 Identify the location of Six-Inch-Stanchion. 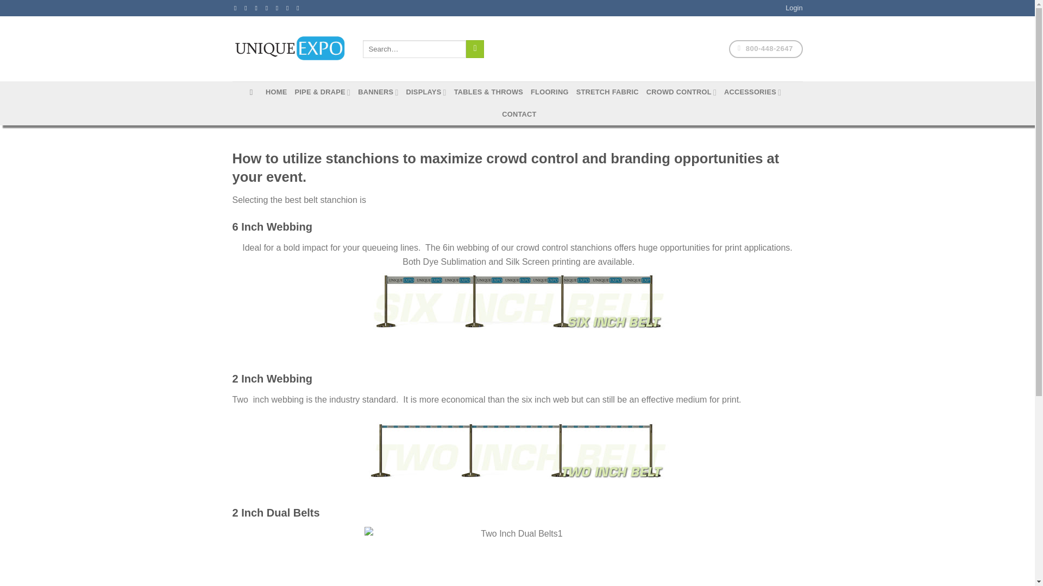
(517, 301).